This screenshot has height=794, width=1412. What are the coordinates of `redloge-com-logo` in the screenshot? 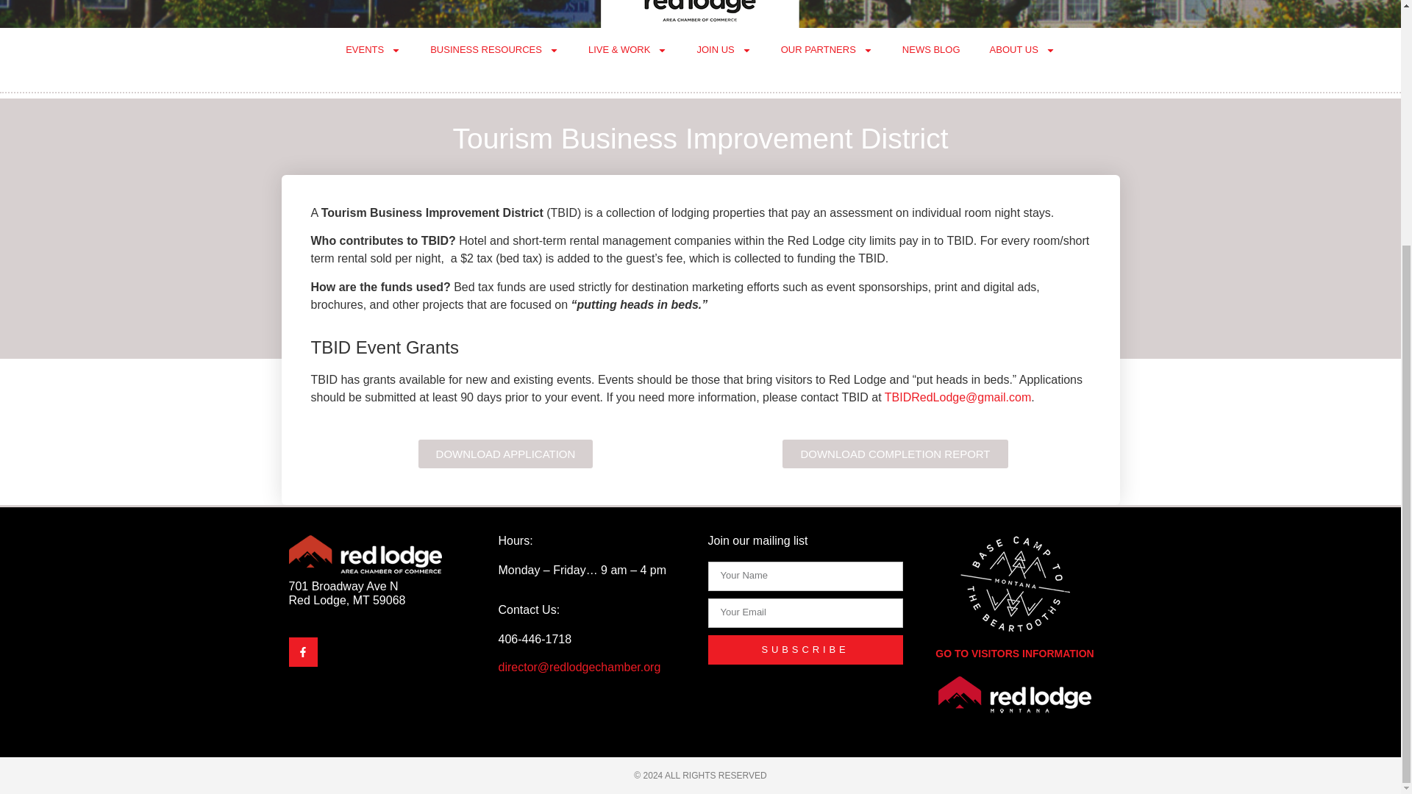 It's located at (1015, 694).